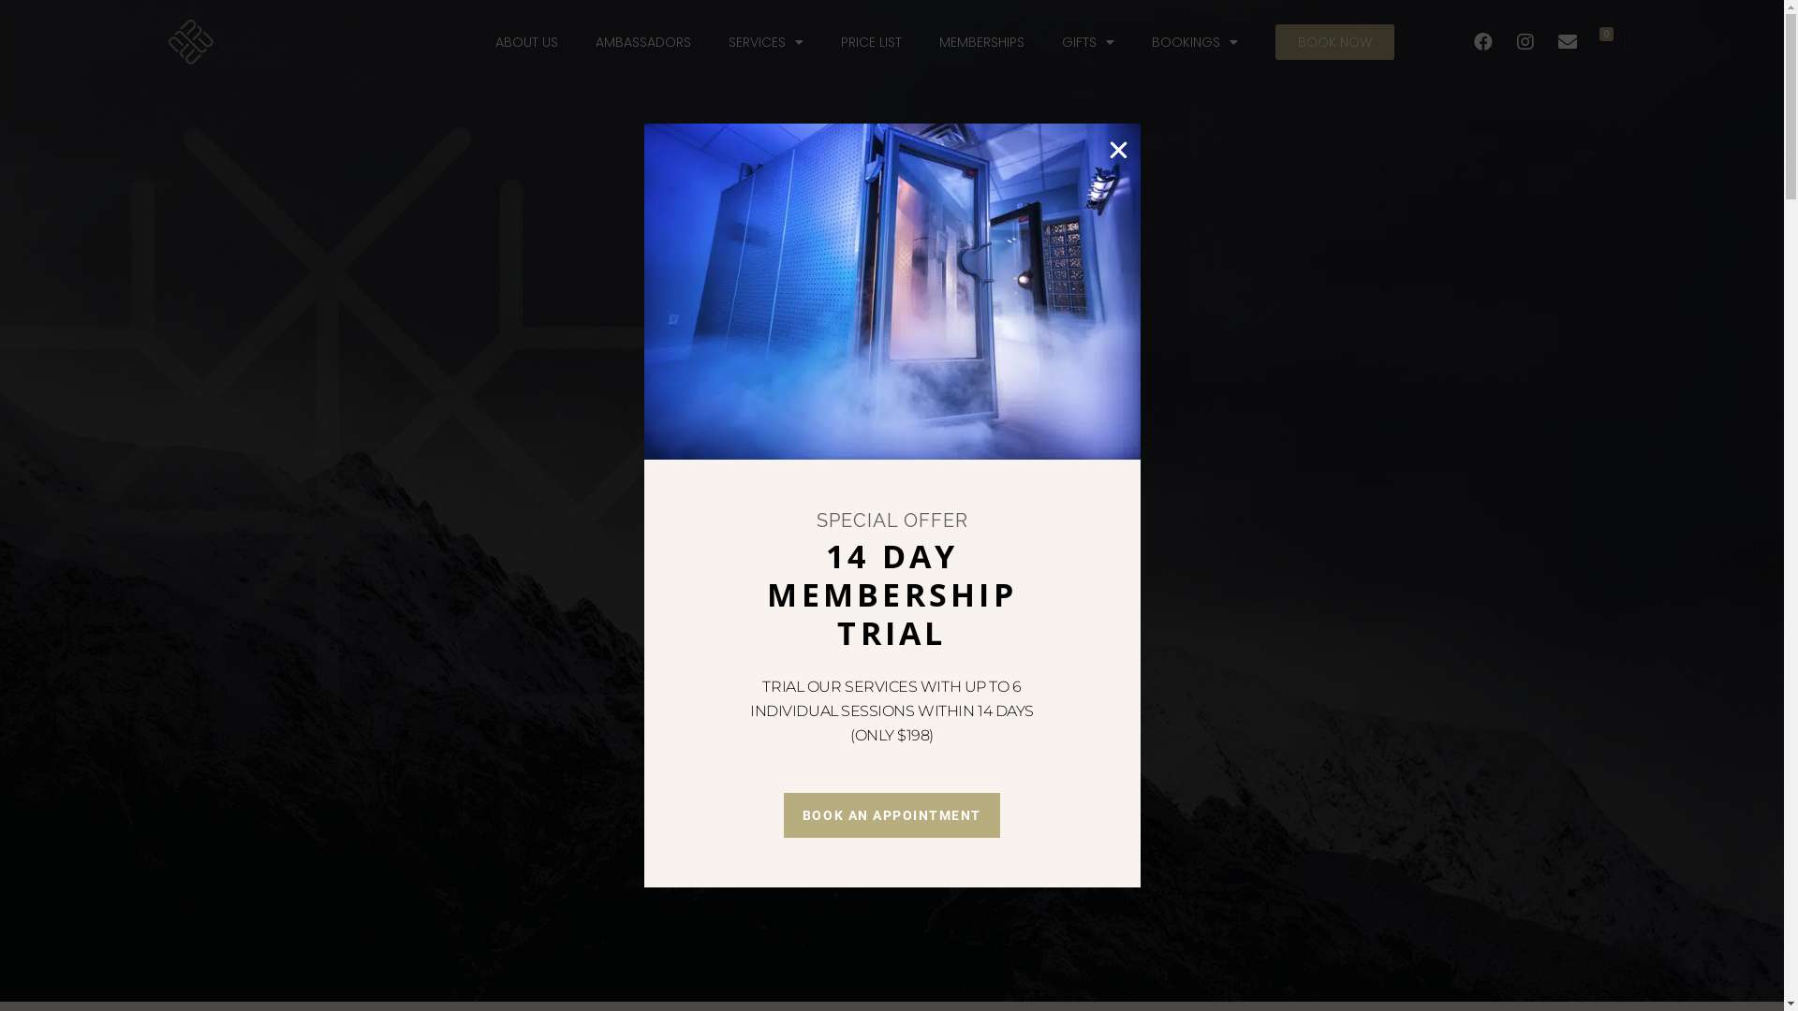  Describe the element at coordinates (643, 42) in the screenshot. I see `AMBASSADORS` at that location.